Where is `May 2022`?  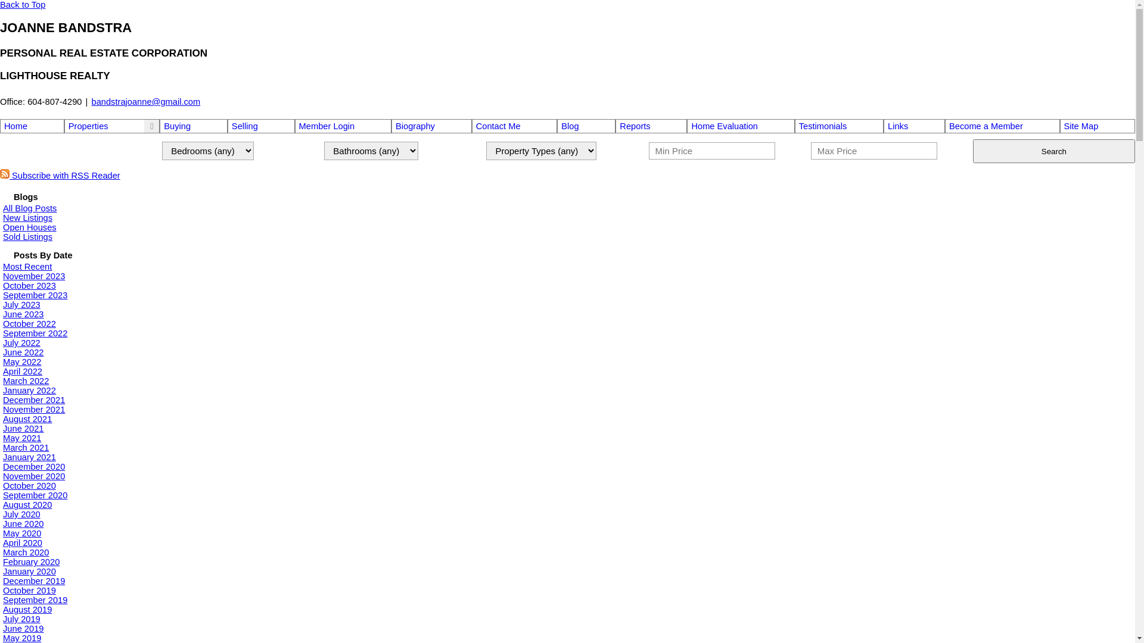 May 2022 is located at coordinates (22, 362).